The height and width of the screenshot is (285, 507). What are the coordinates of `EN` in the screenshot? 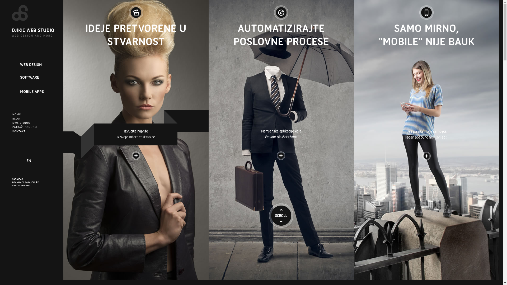 It's located at (29, 161).